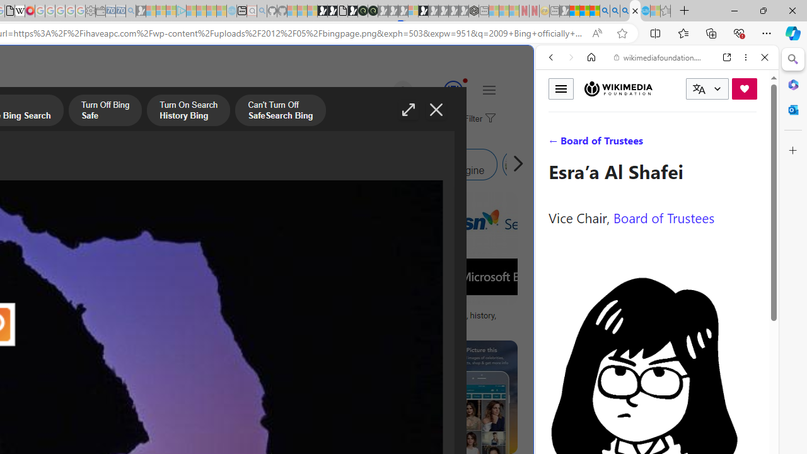  What do you see at coordinates (264, 168) in the screenshot?
I see `Frequently visited` at bounding box center [264, 168].